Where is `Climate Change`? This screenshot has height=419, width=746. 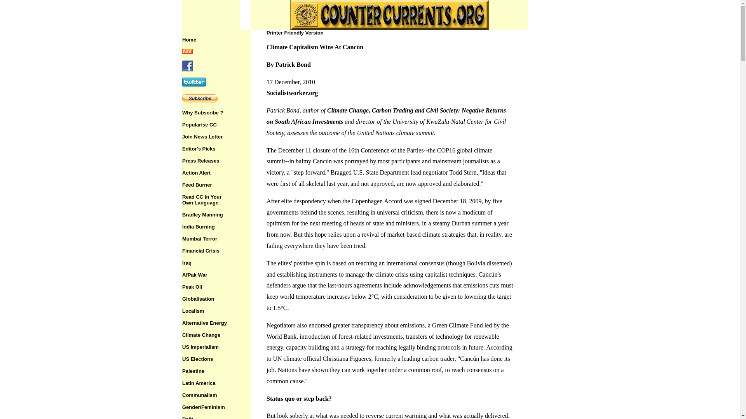
Climate Change is located at coordinates (201, 335).